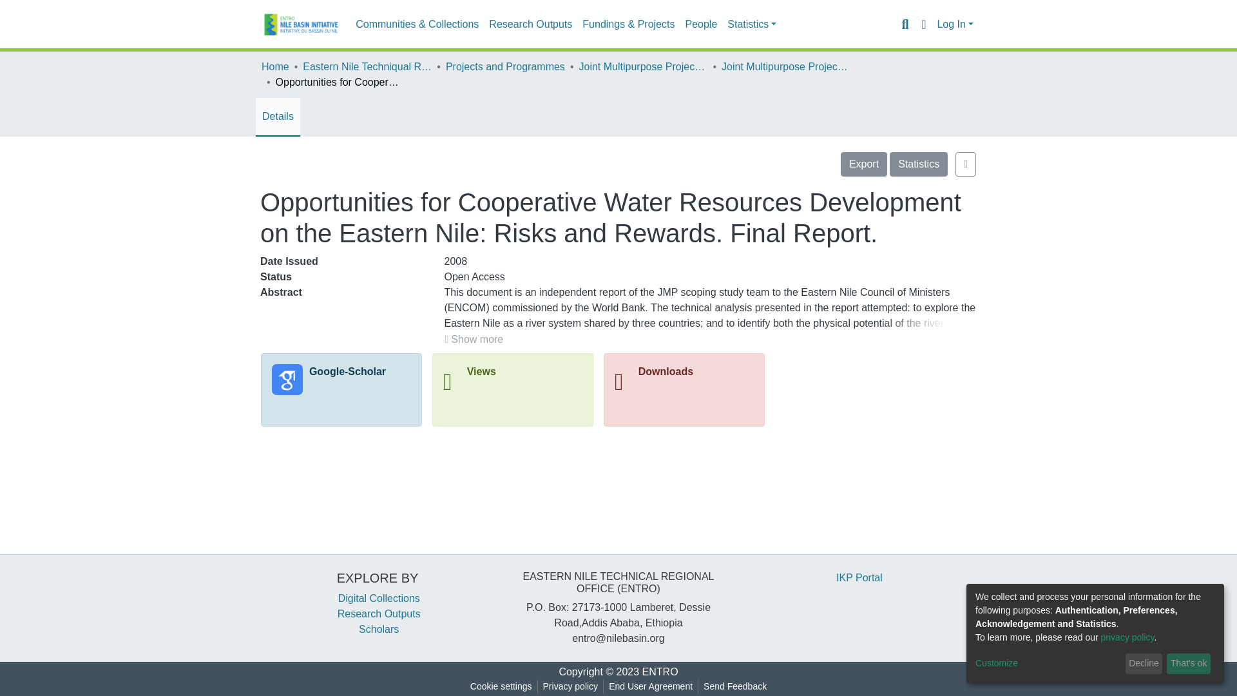  What do you see at coordinates (474, 340) in the screenshot?
I see `Show more` at bounding box center [474, 340].